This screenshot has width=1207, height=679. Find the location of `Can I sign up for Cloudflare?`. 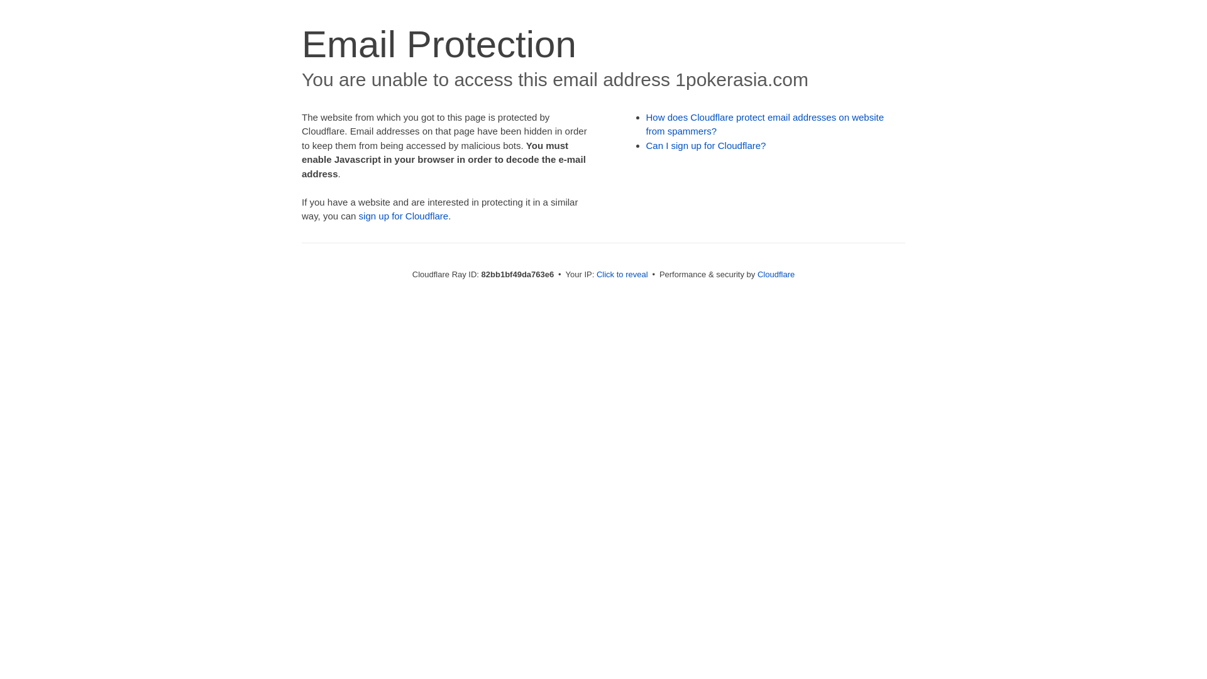

Can I sign up for Cloudflare? is located at coordinates (707, 146).